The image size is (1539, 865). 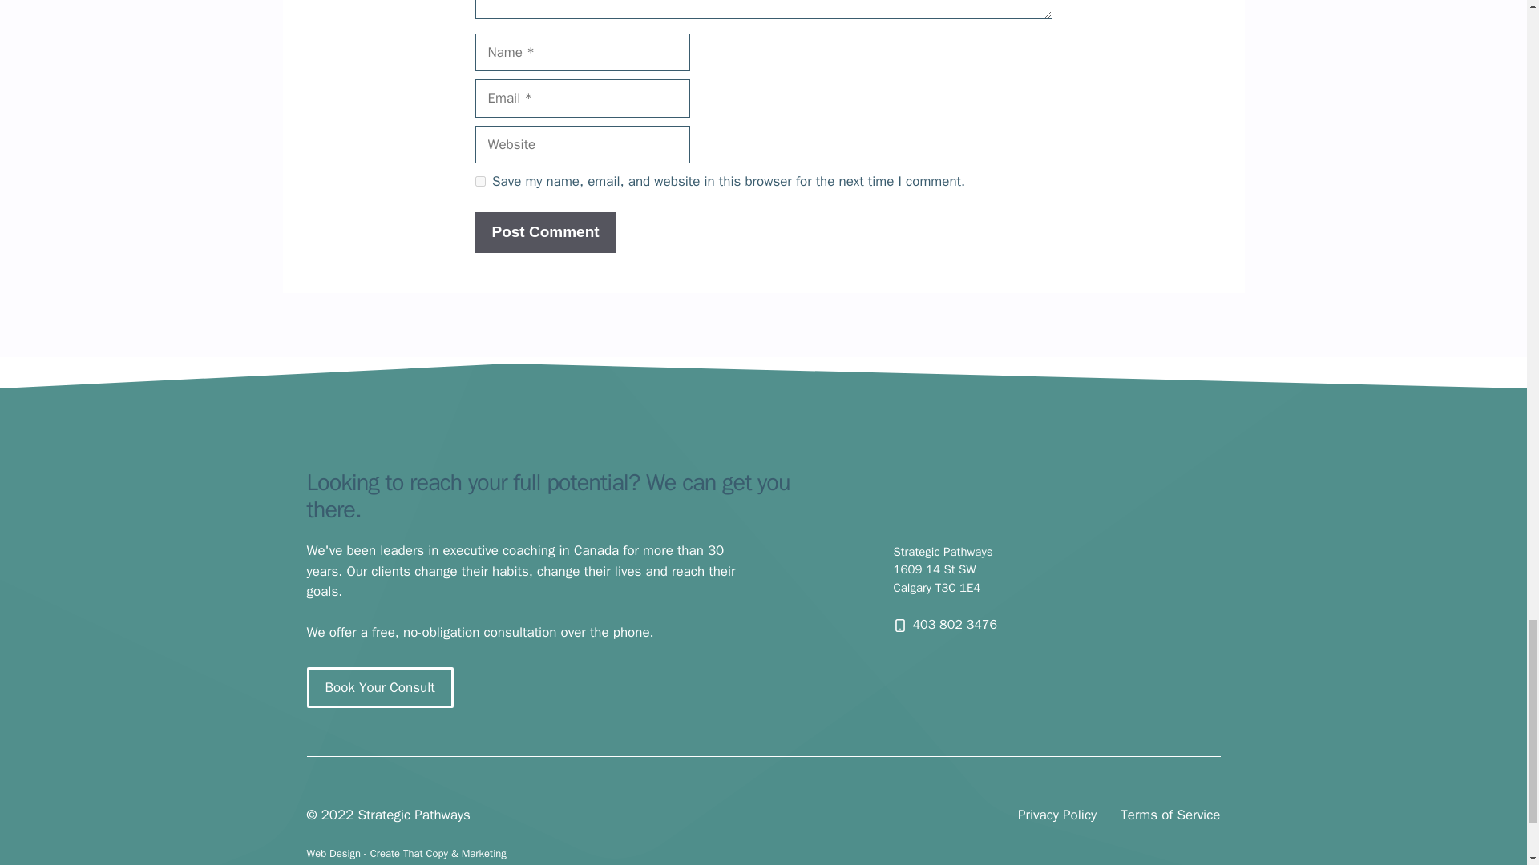 What do you see at coordinates (951, 625) in the screenshot?
I see `403 802 347` at bounding box center [951, 625].